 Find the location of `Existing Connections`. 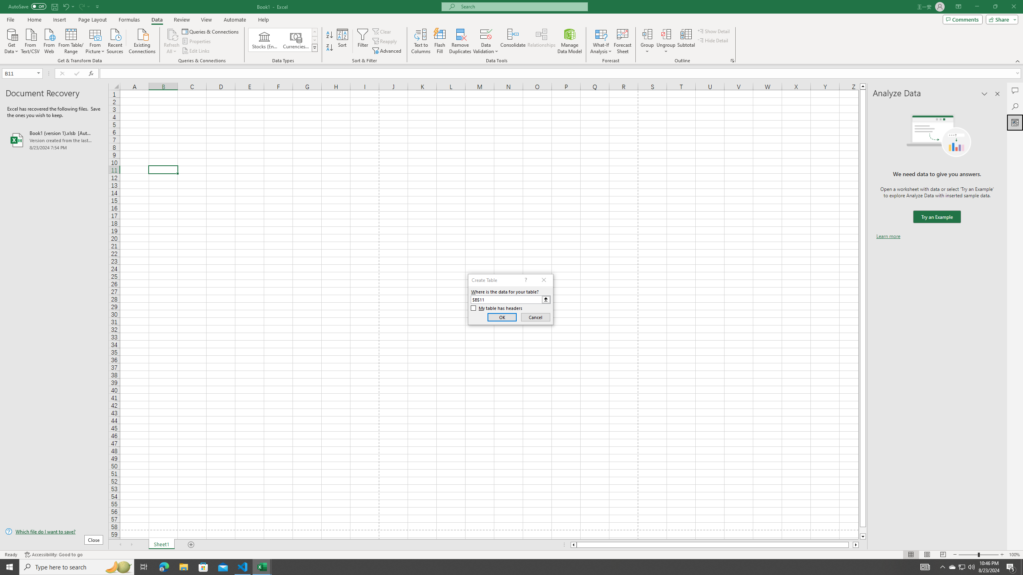

Existing Connections is located at coordinates (142, 40).